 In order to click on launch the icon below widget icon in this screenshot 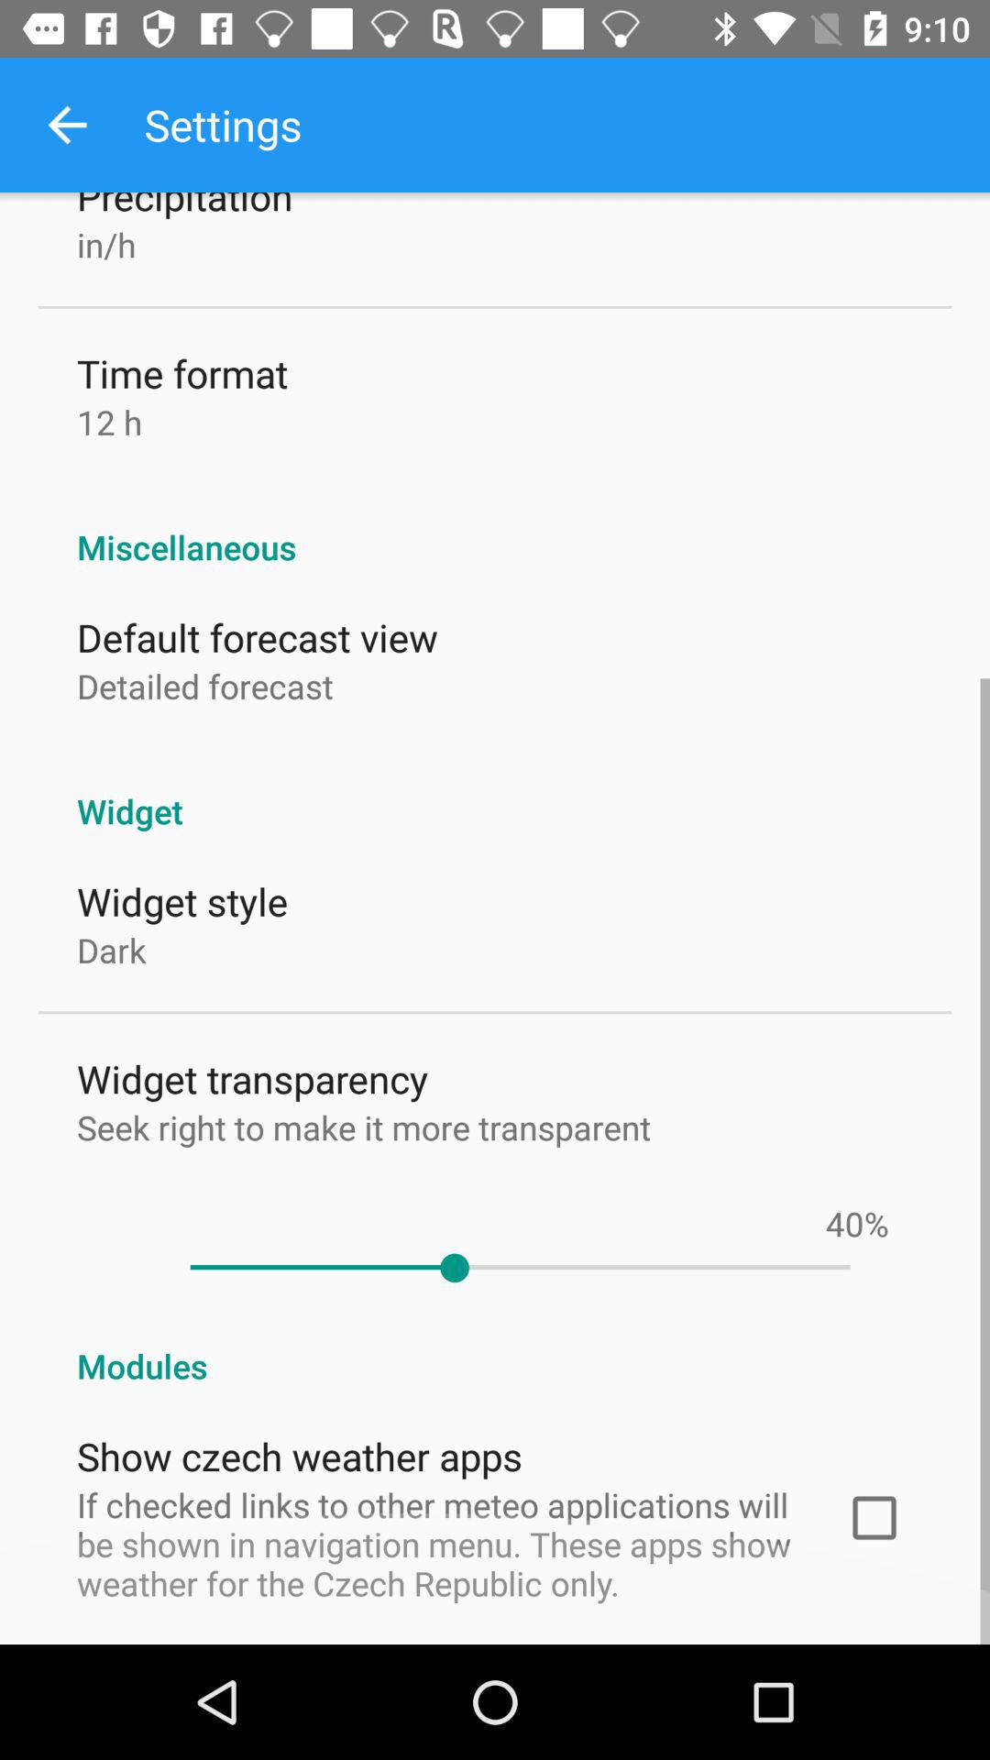, I will do `click(876, 1223)`.